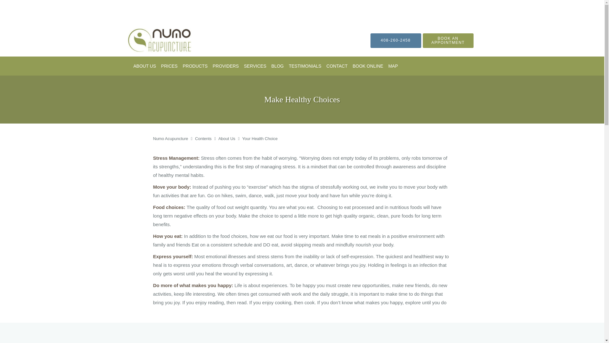  I want to click on BOOK AN APPOINTMENT, so click(448, 41).